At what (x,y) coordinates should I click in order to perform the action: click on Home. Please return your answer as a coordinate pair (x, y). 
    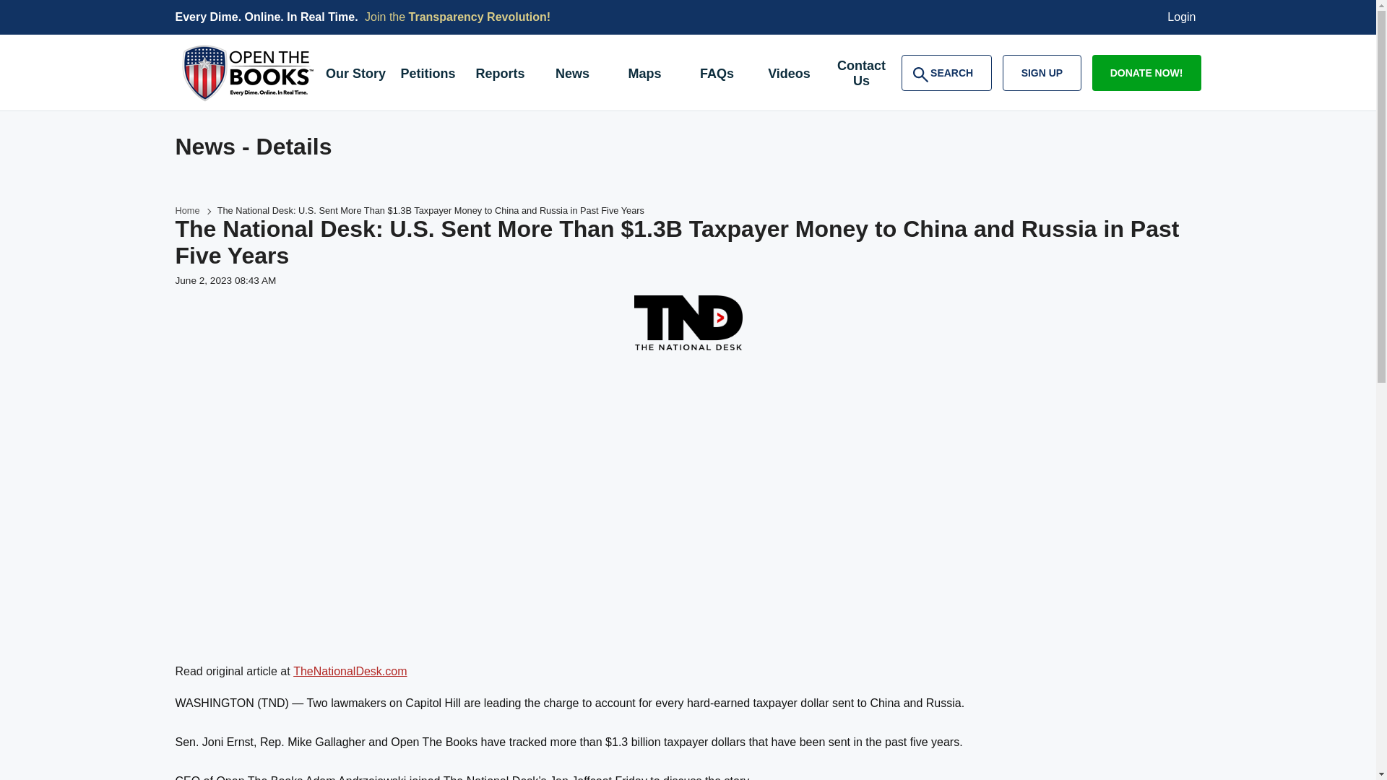
    Looking at the image, I should click on (186, 211).